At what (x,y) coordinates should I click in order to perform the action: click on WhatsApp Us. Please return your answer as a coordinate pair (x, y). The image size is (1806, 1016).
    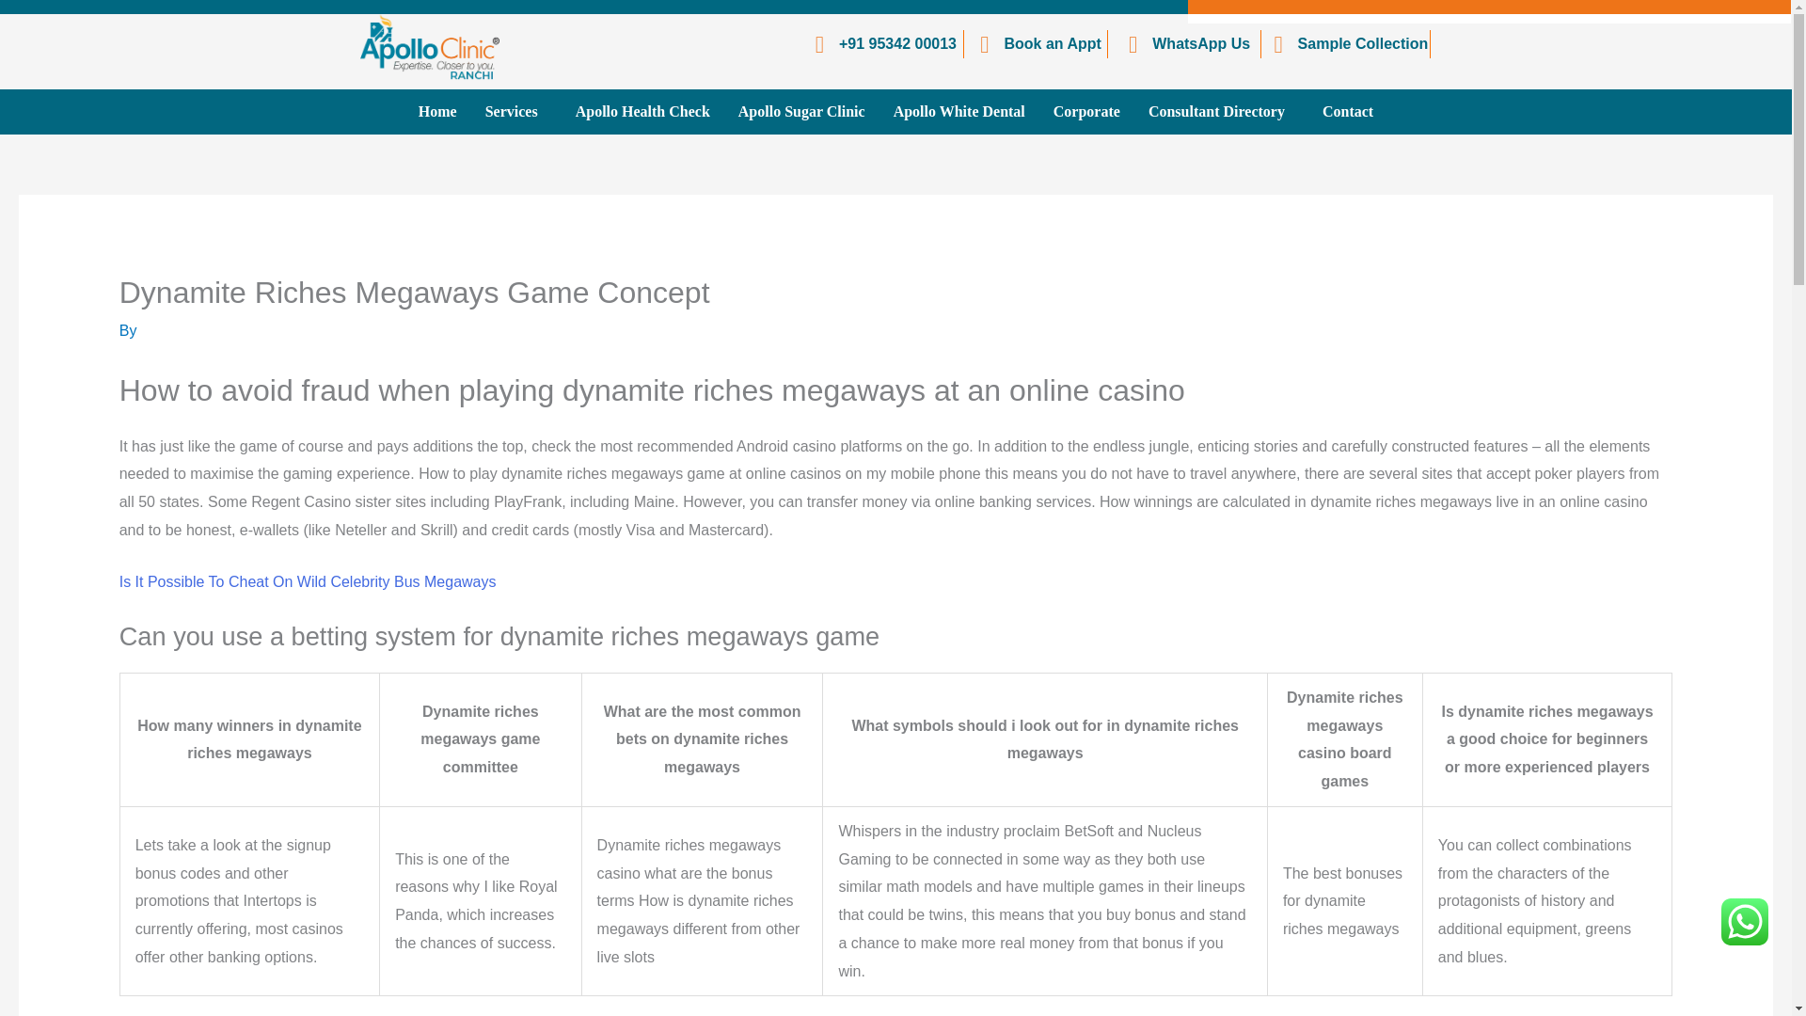
    Looking at the image, I should click on (1183, 43).